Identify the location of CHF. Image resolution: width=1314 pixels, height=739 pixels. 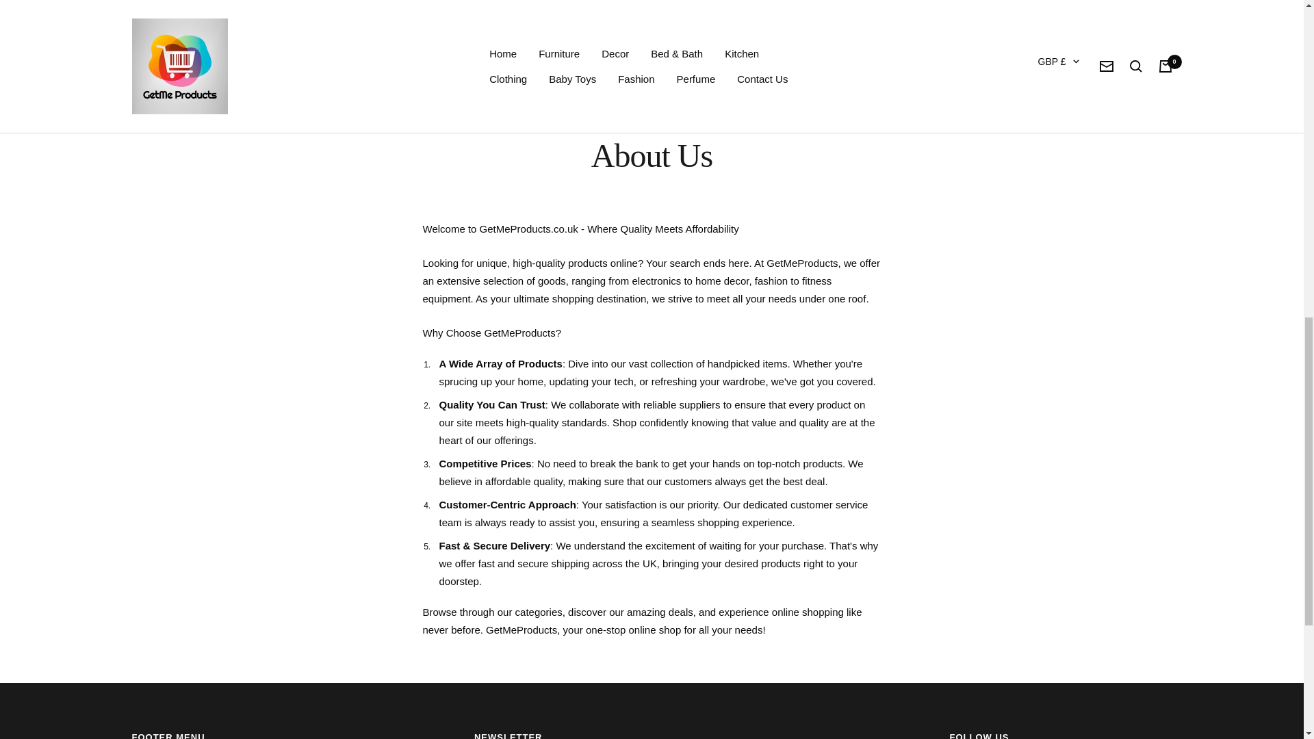
(1044, 216).